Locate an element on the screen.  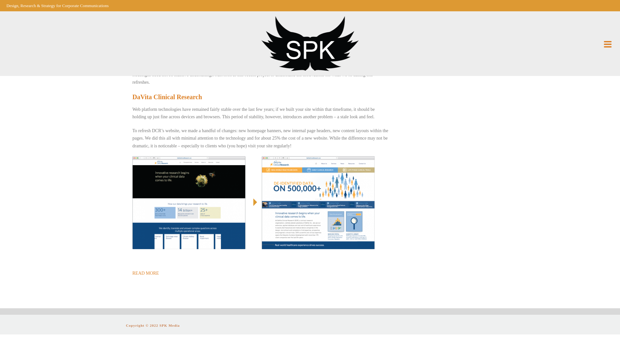
READ MORE is located at coordinates (145, 273).